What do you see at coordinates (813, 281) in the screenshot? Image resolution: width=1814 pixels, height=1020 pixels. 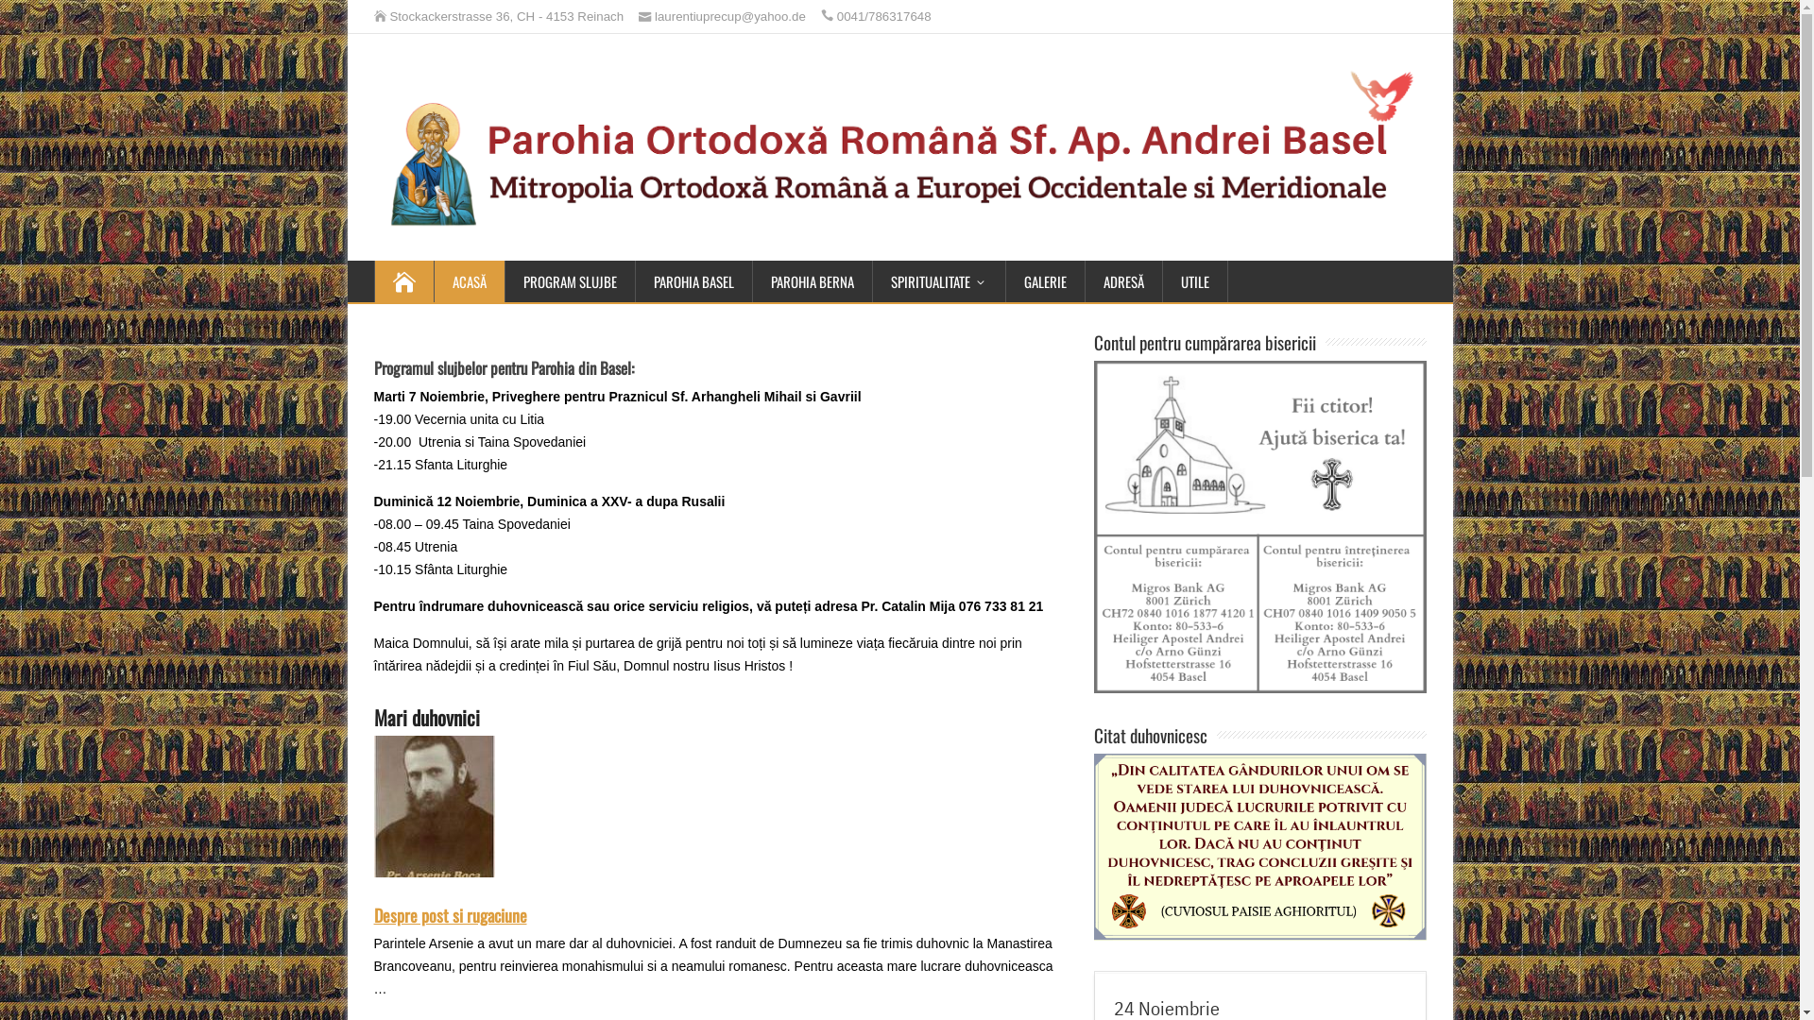 I see `PAROHIA BERNA` at bounding box center [813, 281].